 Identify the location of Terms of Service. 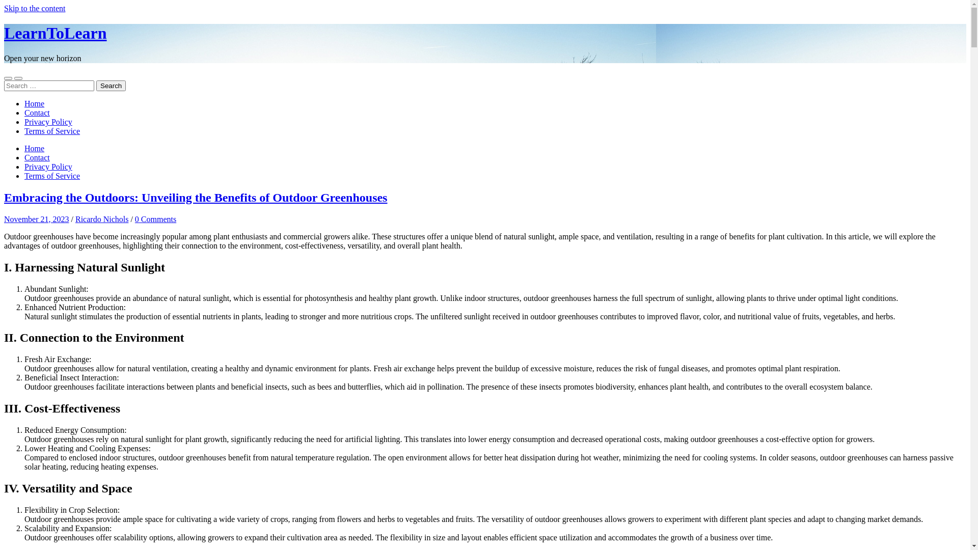
(52, 176).